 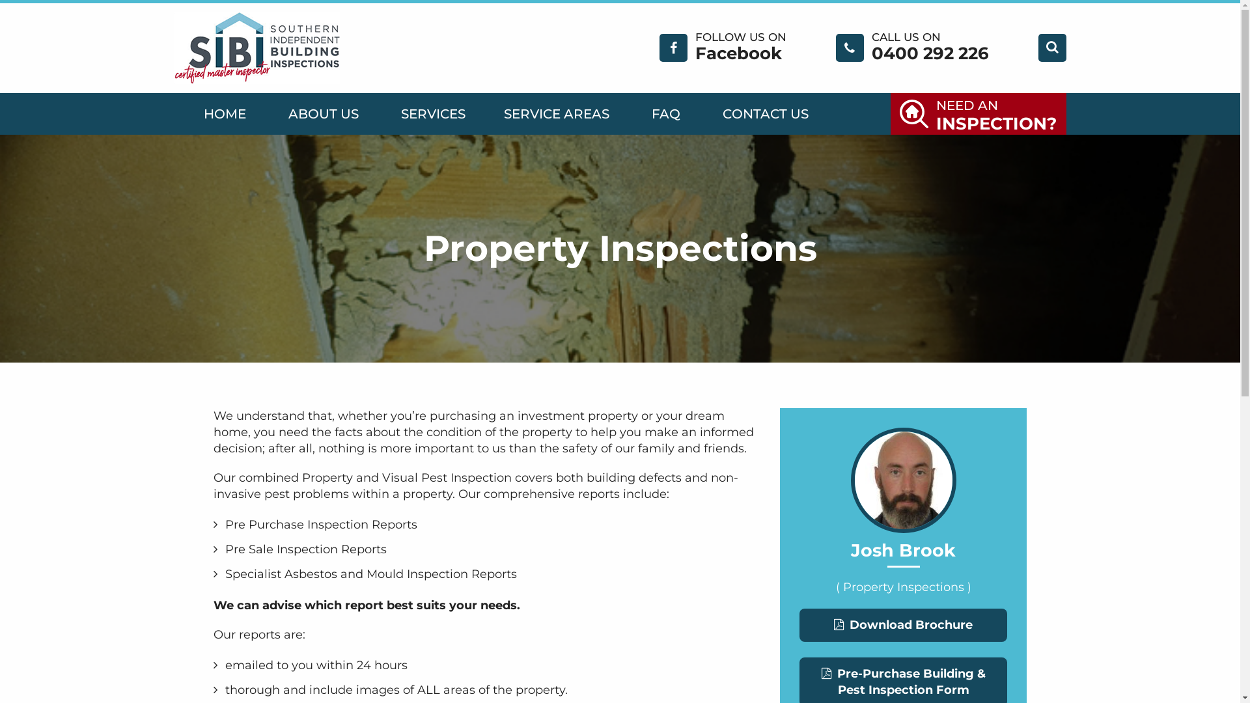 I want to click on Download Brochure, so click(x=904, y=625).